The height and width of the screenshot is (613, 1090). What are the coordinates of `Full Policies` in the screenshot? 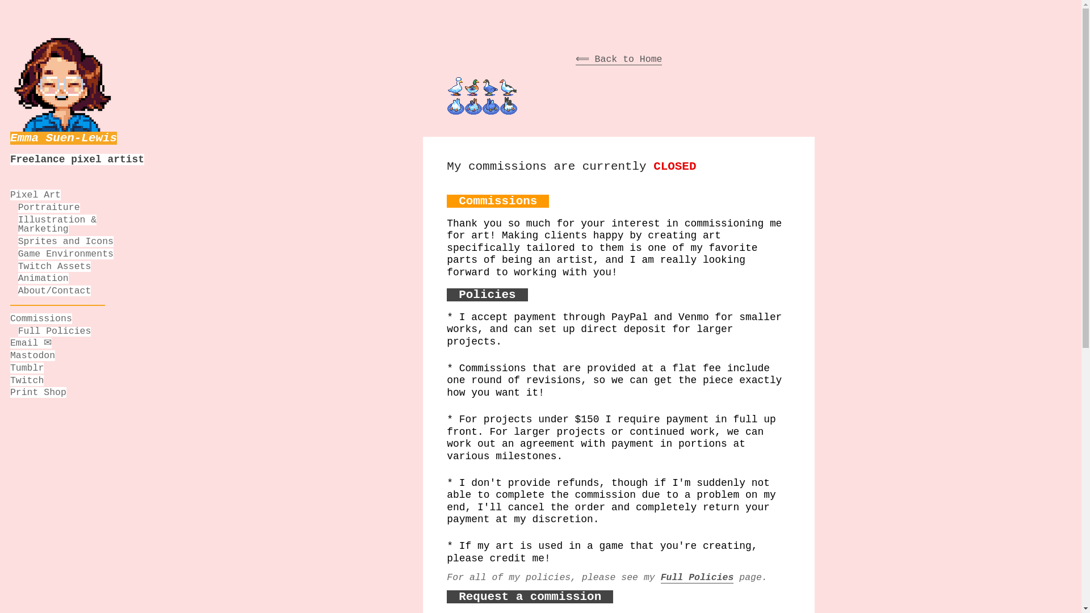 It's located at (54, 330).